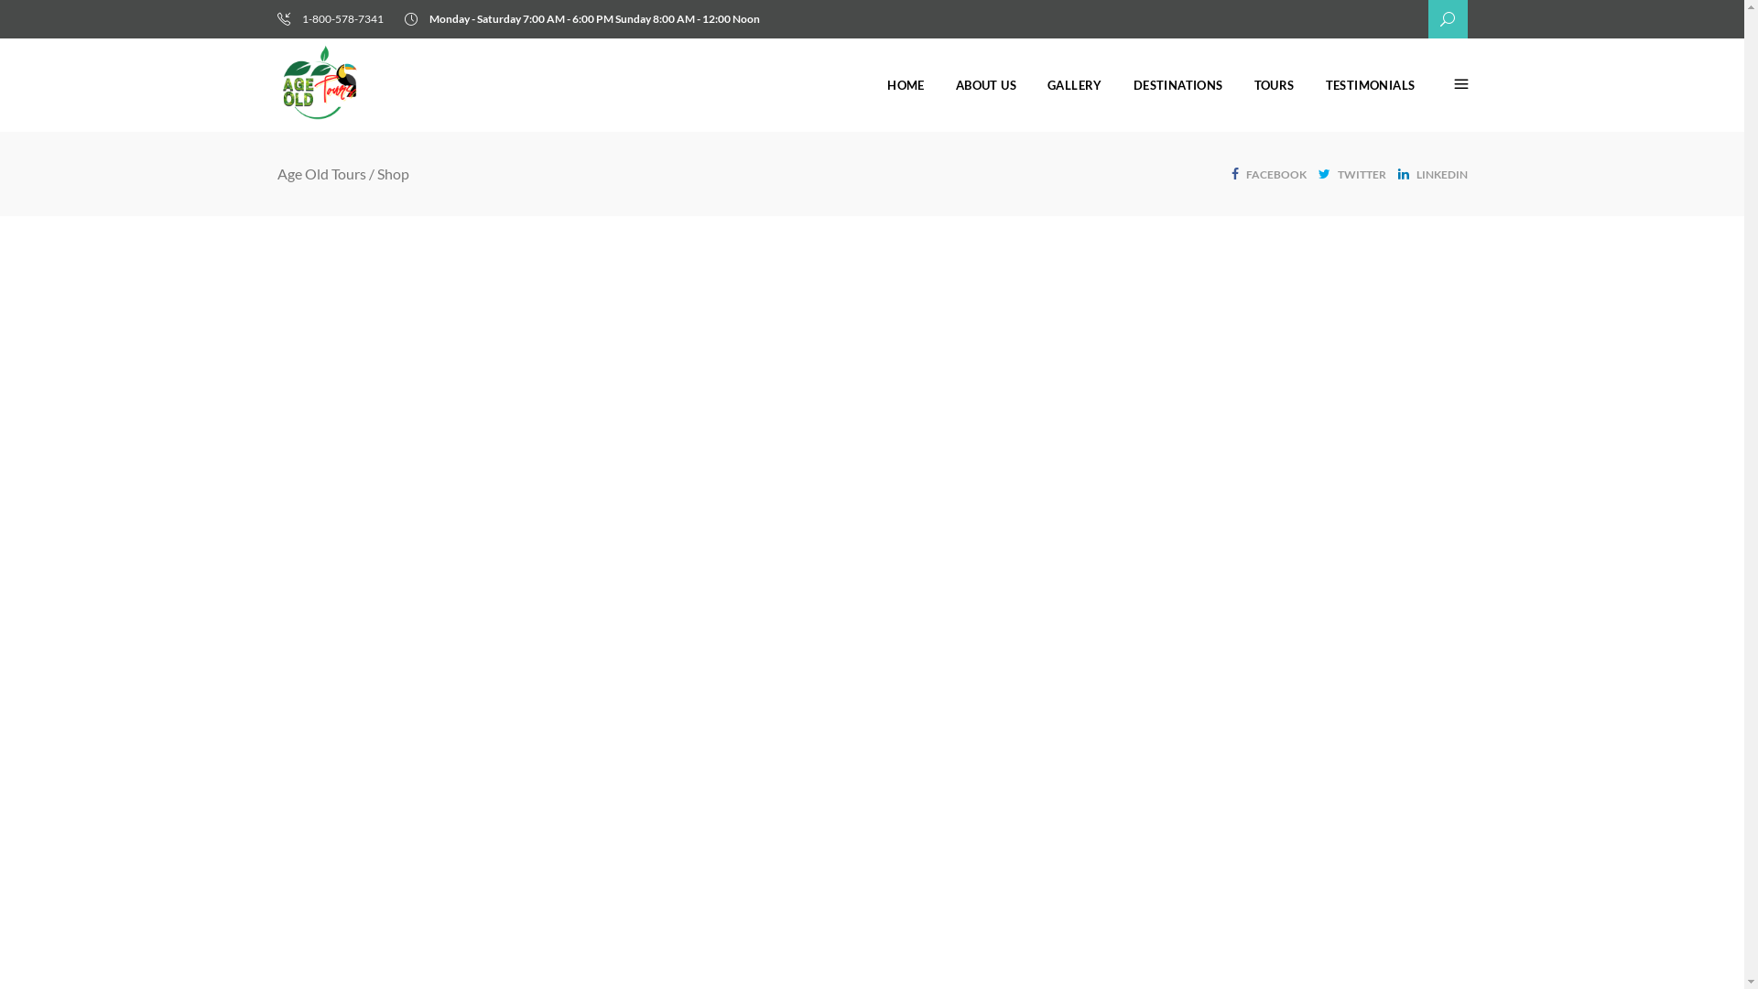 This screenshot has height=989, width=1758. What do you see at coordinates (320, 174) in the screenshot?
I see `Age Old Tours` at bounding box center [320, 174].